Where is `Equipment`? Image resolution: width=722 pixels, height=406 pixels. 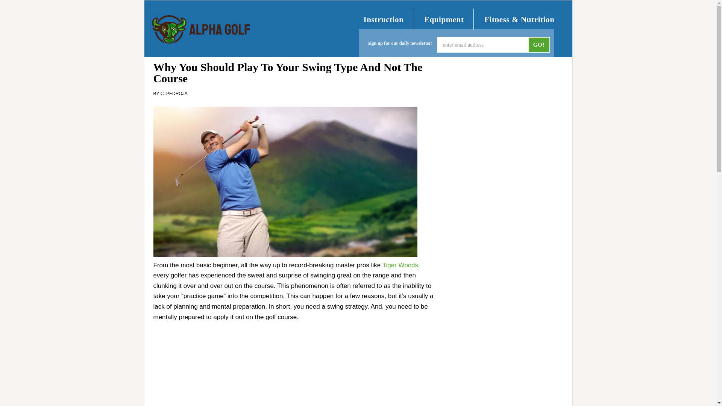 Equipment is located at coordinates (444, 19).